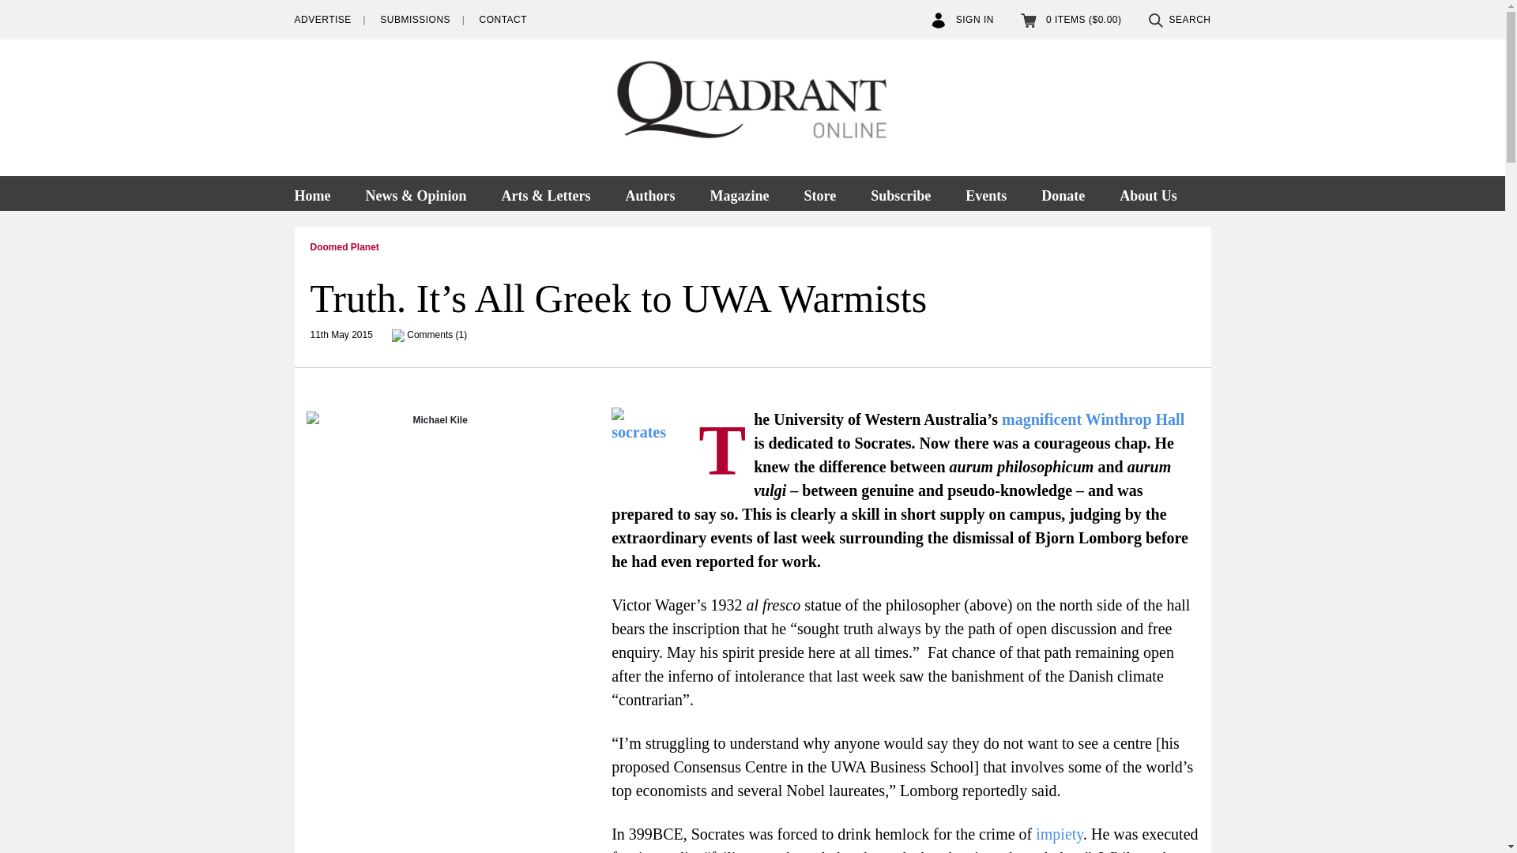 Image resolution: width=1517 pixels, height=853 pixels. I want to click on SIGN IN, so click(962, 20).